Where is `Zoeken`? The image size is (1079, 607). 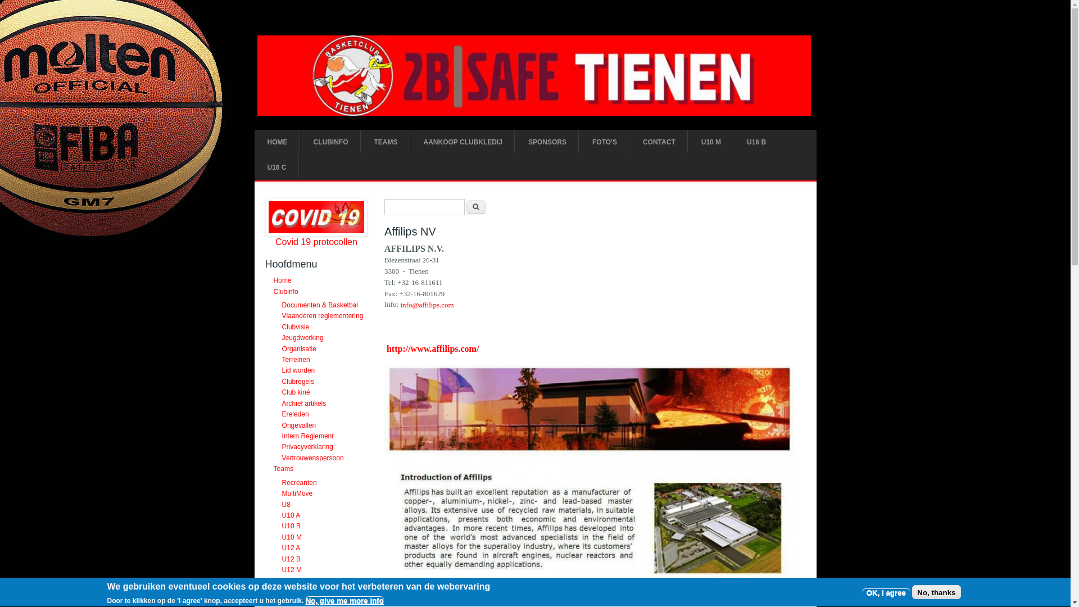 Zoeken is located at coordinates (476, 207).